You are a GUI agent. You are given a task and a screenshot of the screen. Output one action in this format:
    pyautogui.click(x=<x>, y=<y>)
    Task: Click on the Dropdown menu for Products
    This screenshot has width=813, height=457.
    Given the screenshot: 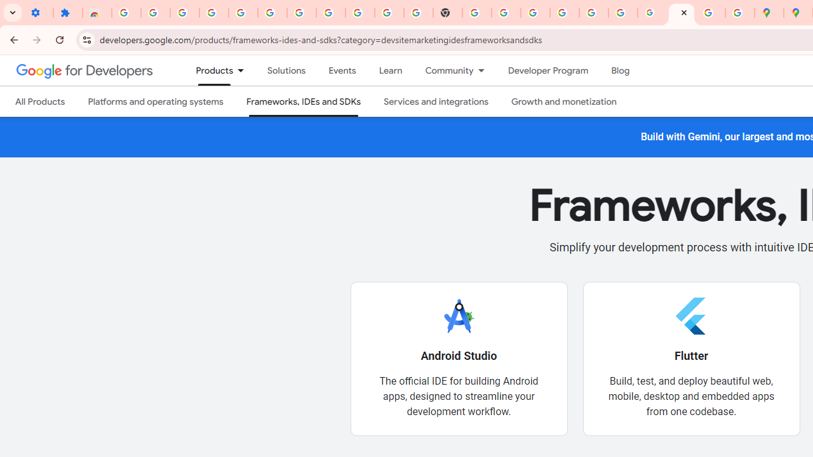 What is the action you would take?
    pyautogui.click(x=245, y=70)
    